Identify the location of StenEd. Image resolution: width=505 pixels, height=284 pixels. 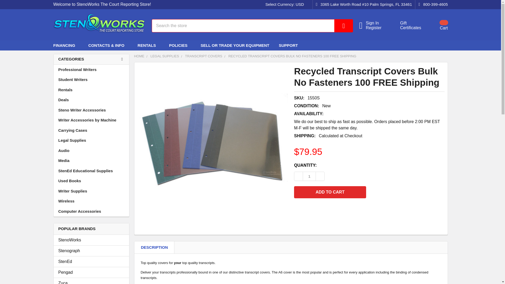
(91, 282).